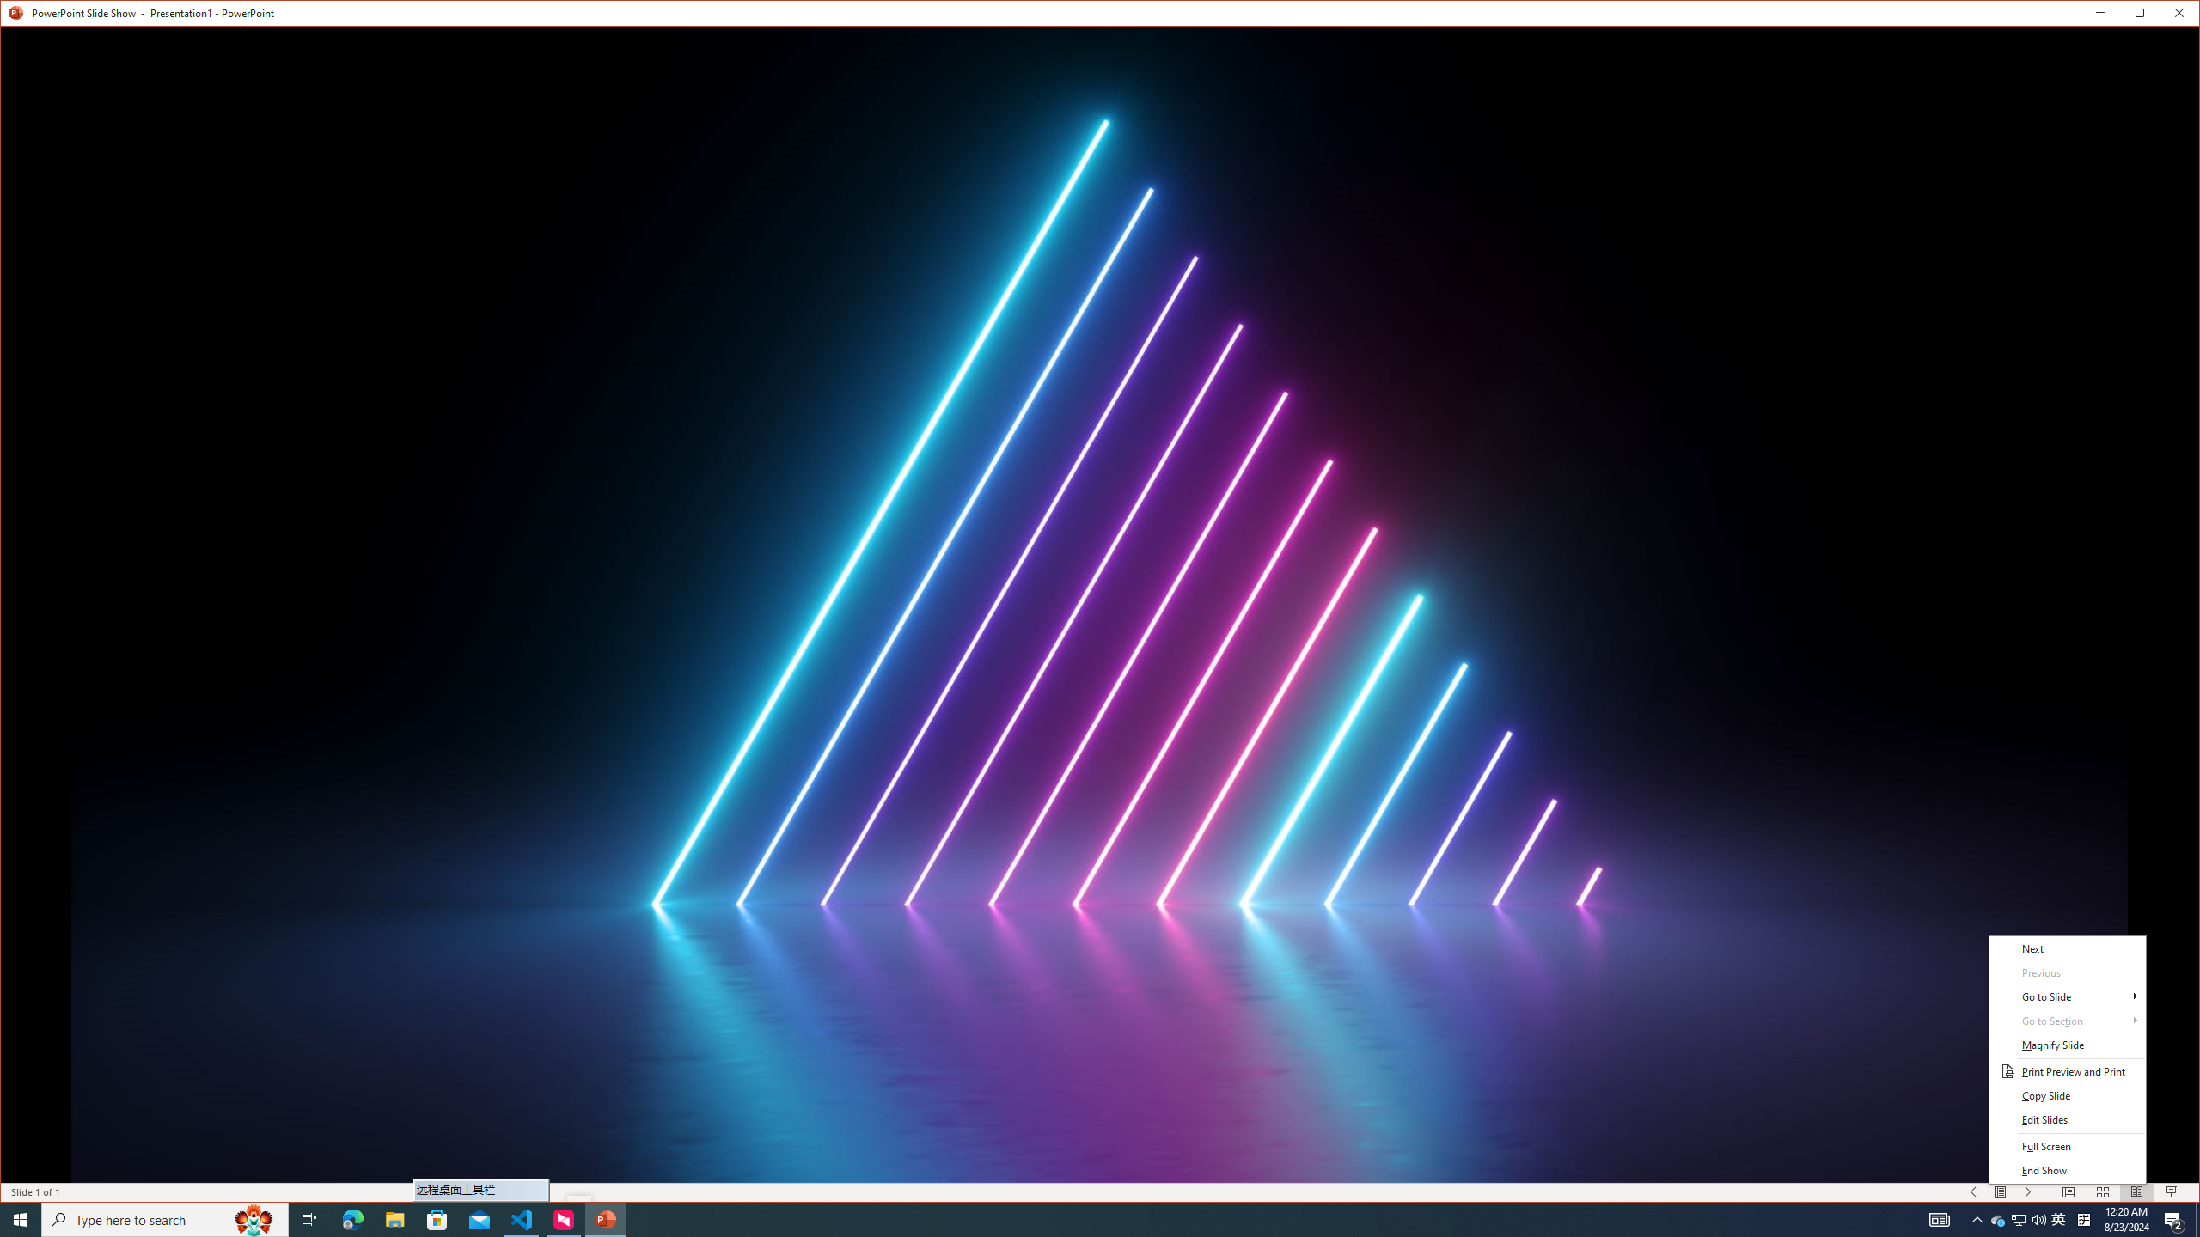  Describe the element at coordinates (2068, 1146) in the screenshot. I see `Full Screen` at that location.